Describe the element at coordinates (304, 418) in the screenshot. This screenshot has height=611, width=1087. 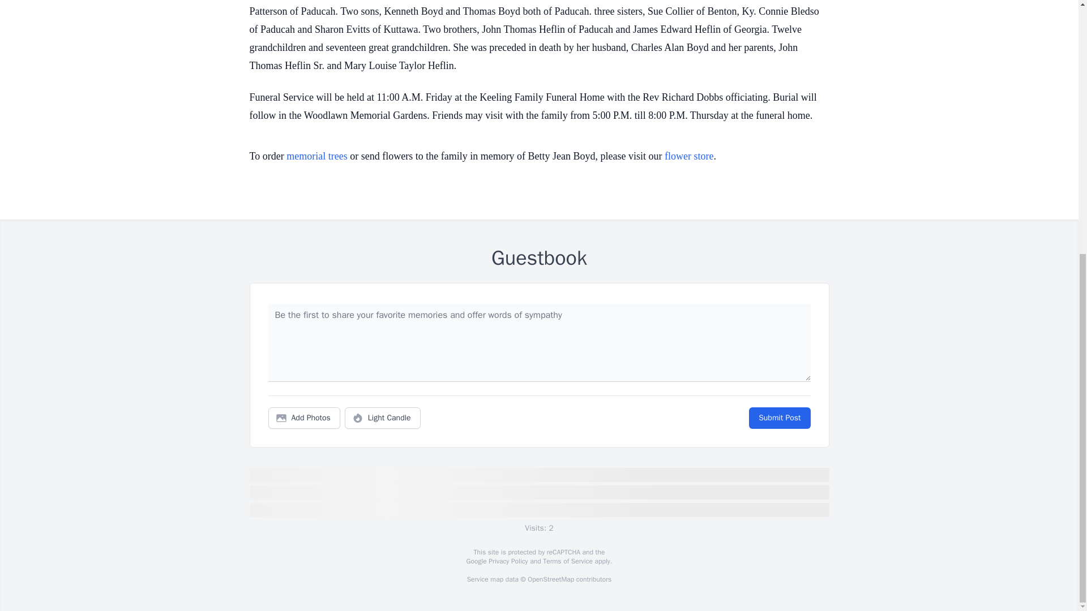
I see `Add Photos` at that location.